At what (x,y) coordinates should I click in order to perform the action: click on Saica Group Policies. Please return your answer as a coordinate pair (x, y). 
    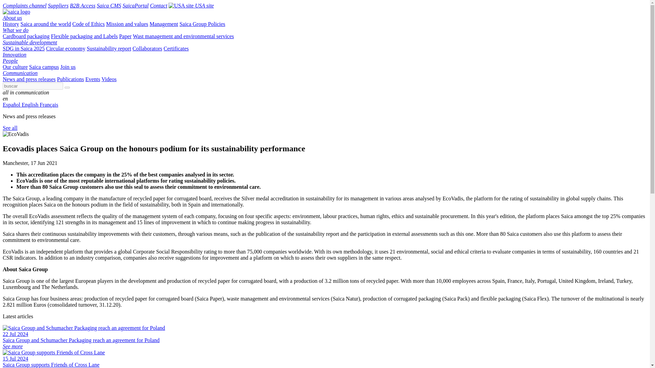
    Looking at the image, I should click on (202, 24).